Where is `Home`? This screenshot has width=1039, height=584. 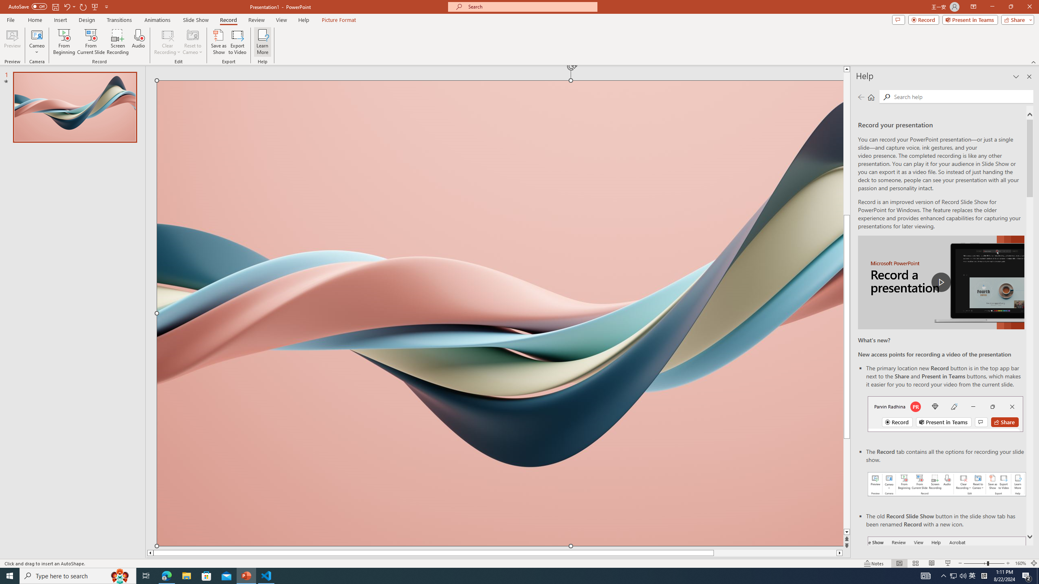
Home is located at coordinates (871, 97).